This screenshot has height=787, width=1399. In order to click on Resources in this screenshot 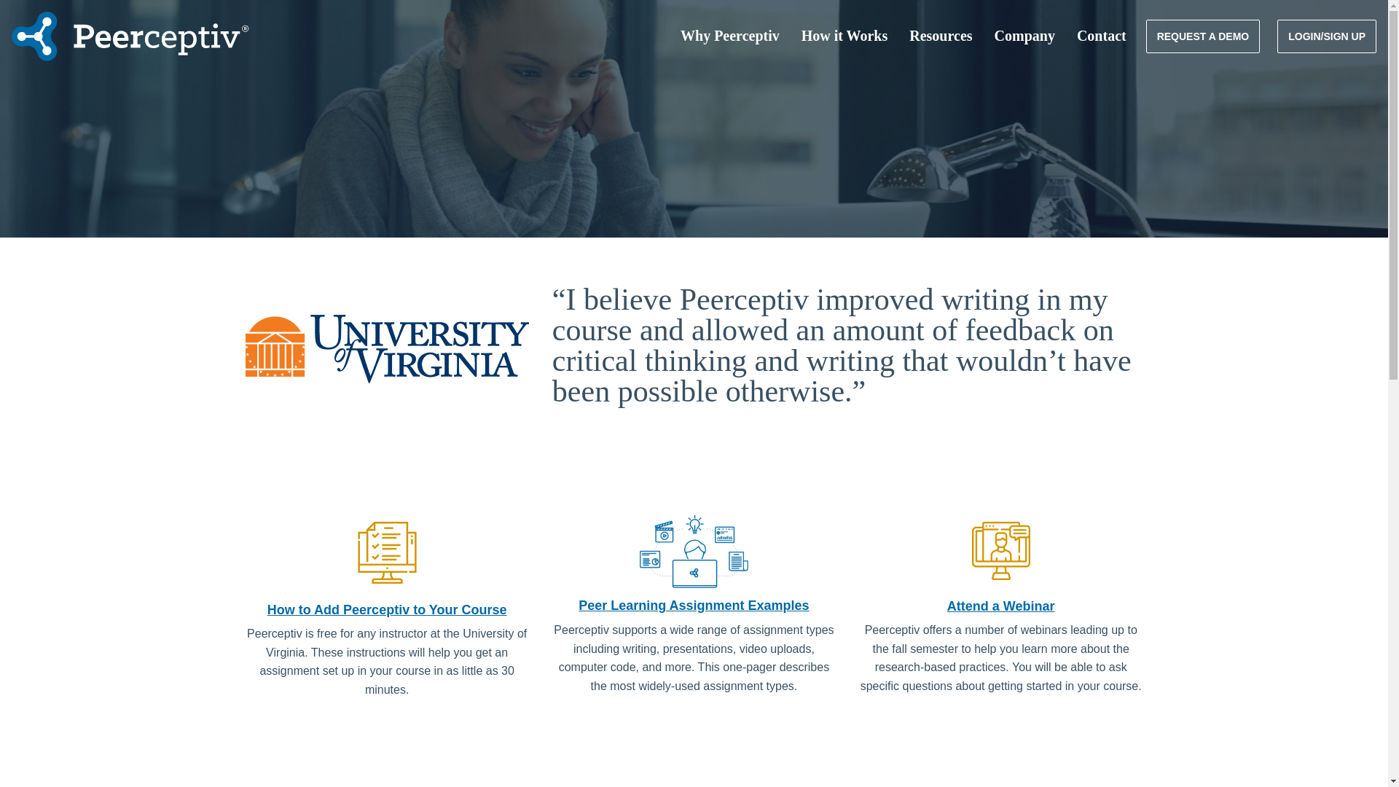, I will do `click(940, 36)`.